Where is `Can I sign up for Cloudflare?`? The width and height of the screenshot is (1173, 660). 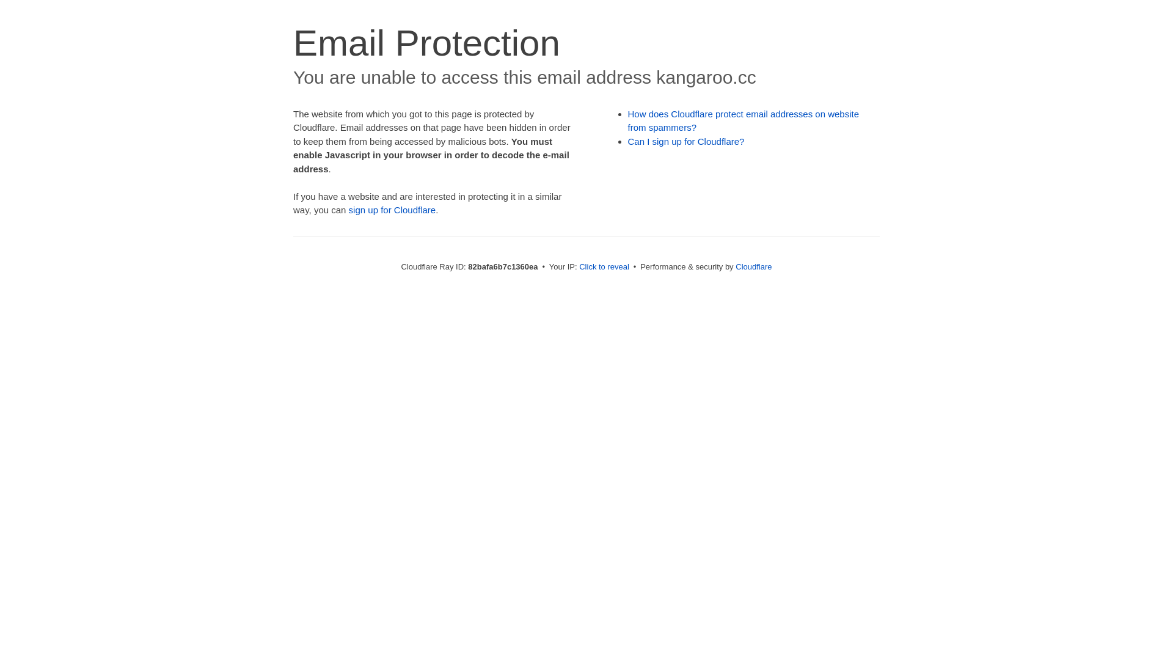
Can I sign up for Cloudflare? is located at coordinates (687, 142).